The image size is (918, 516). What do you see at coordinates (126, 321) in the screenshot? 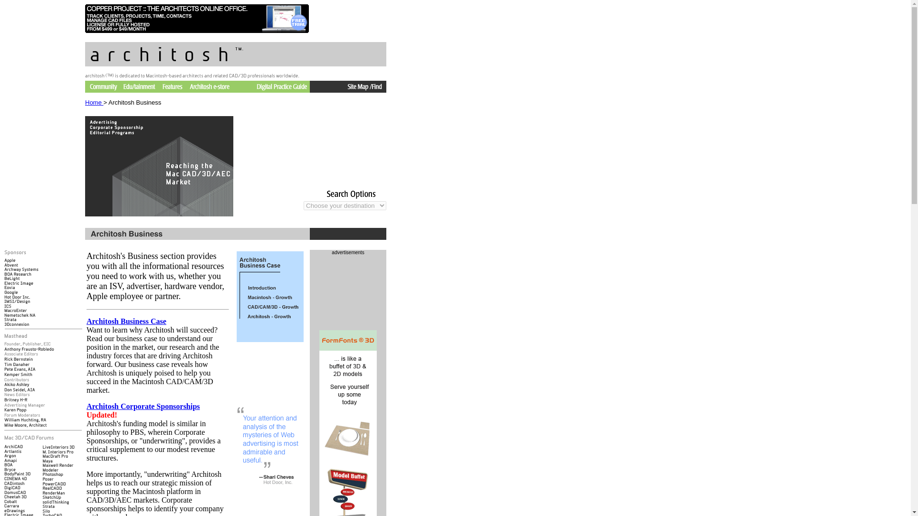
I see `Architosh Business Case` at bounding box center [126, 321].